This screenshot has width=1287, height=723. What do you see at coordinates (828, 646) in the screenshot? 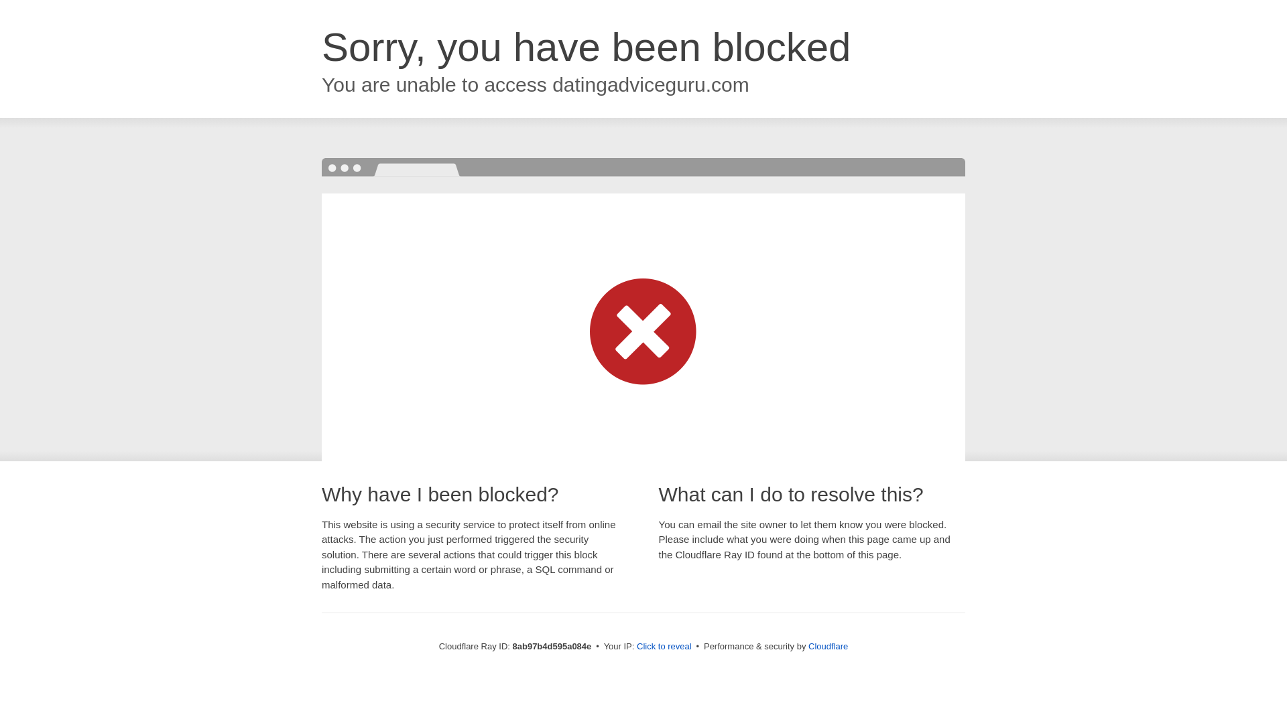
I see `Cloudflare` at bounding box center [828, 646].